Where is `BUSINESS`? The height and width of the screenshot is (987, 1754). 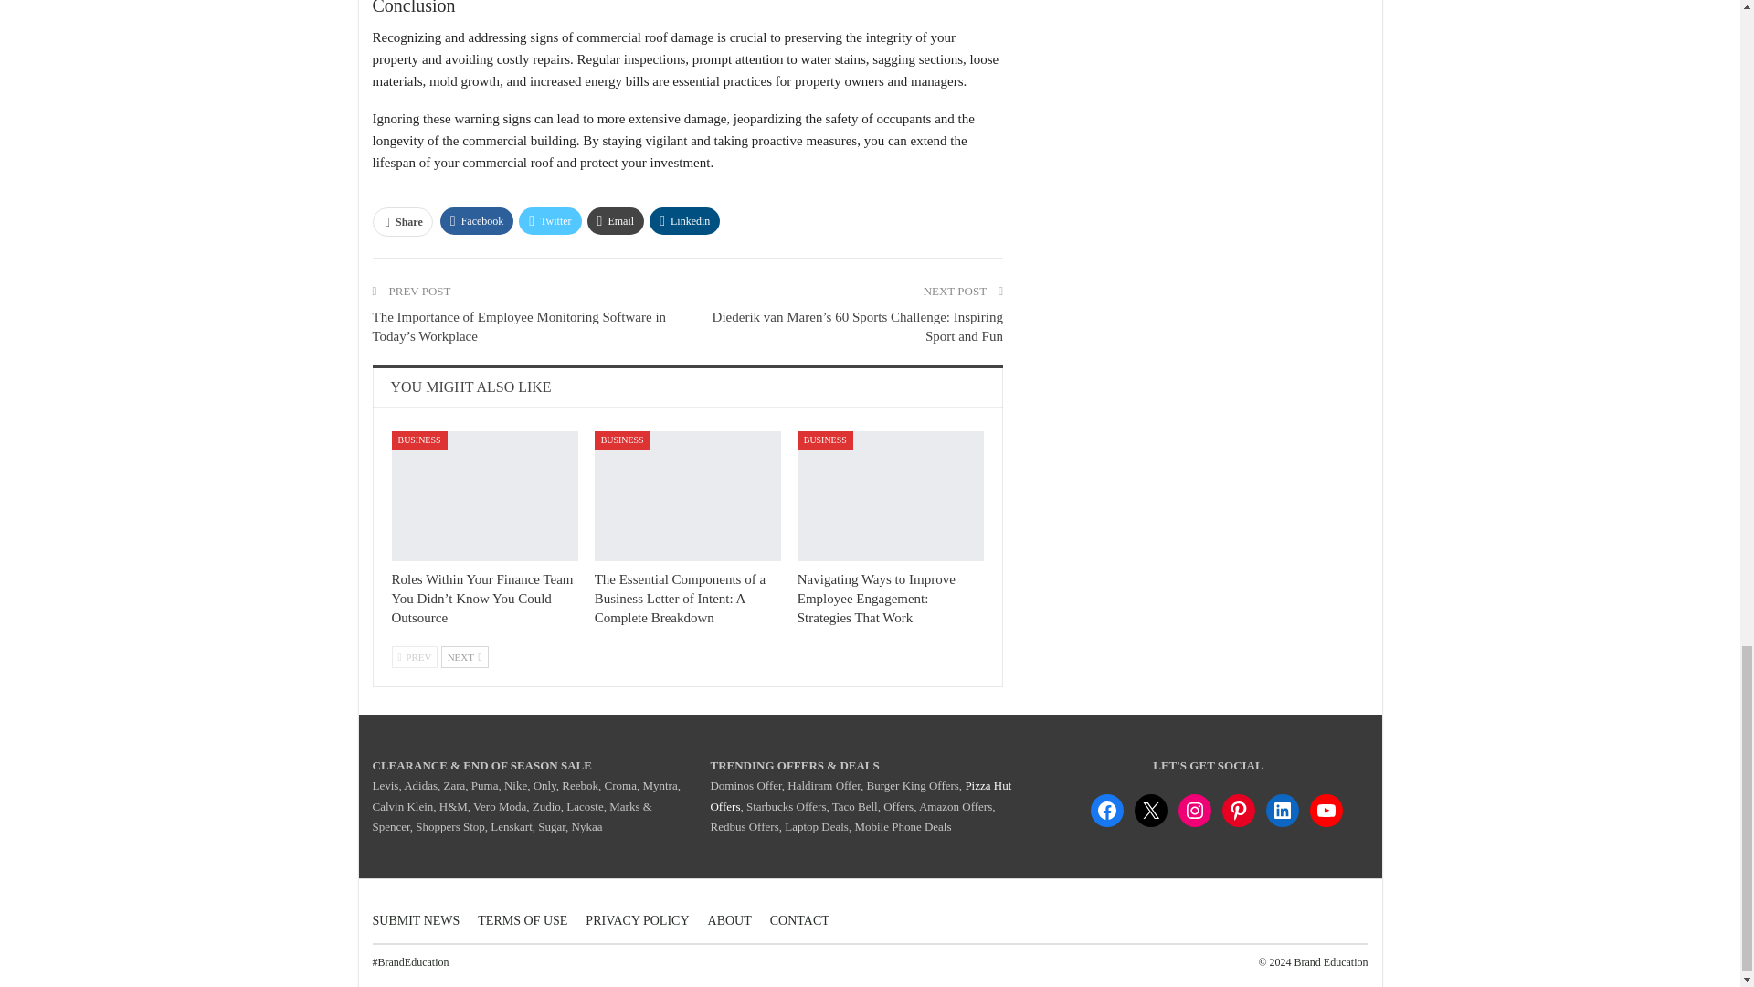
BUSINESS is located at coordinates (622, 440).